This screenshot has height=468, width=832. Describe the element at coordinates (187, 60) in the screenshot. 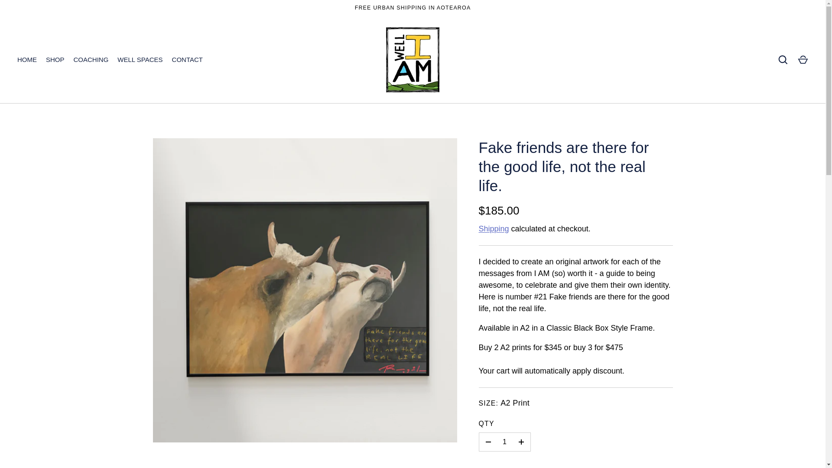

I see `CONTACT` at that location.